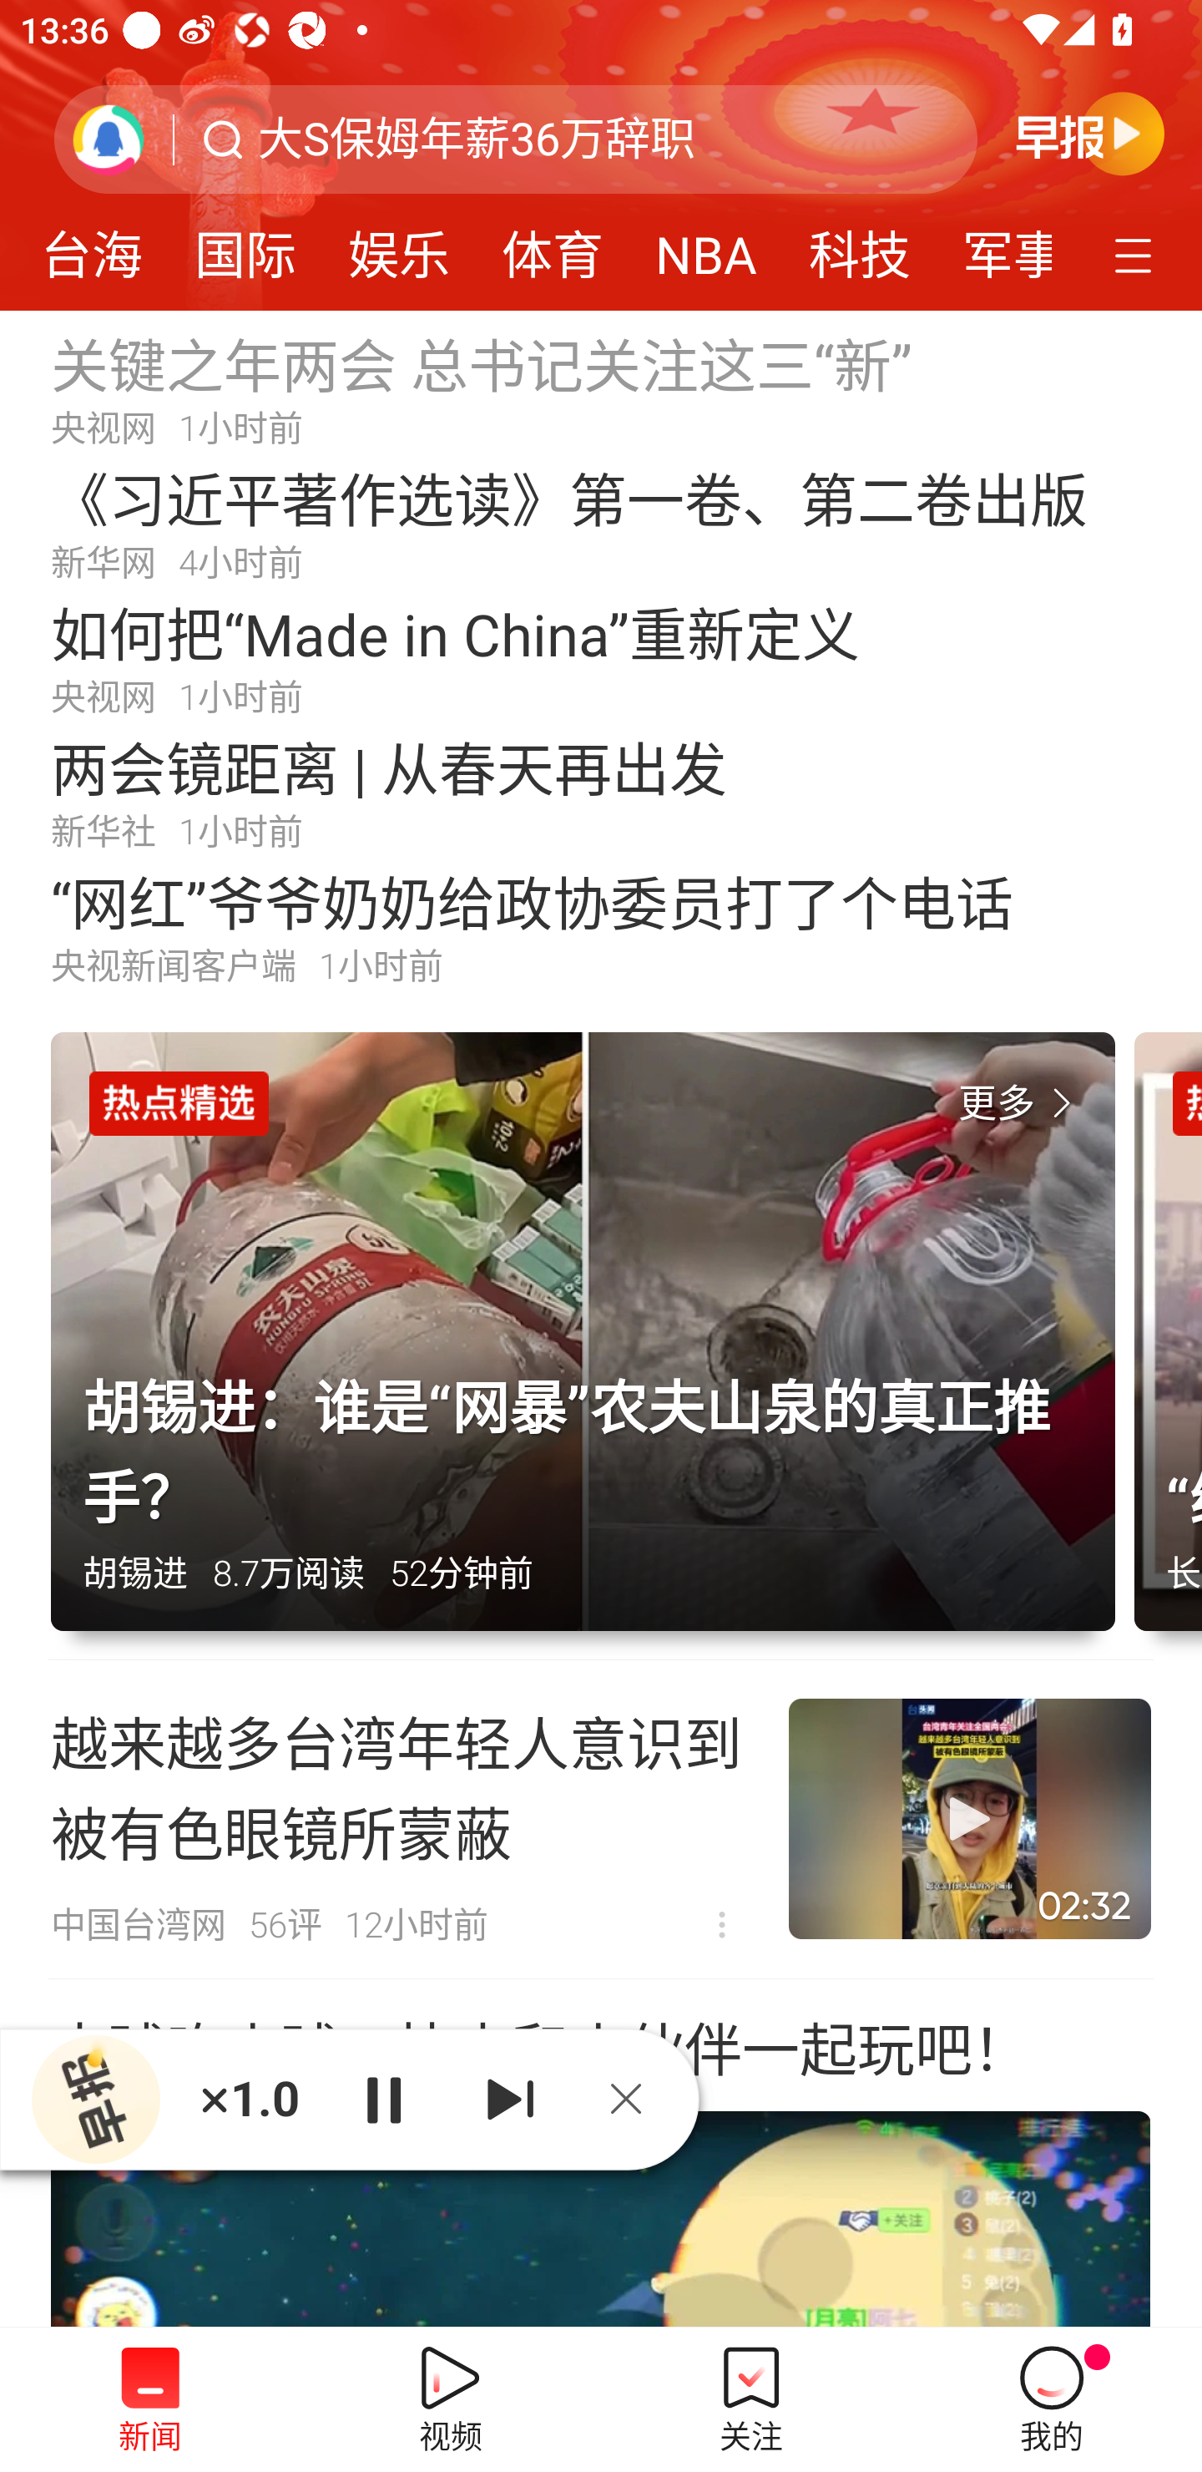 This screenshot has width=1202, height=2472. I want to click on  播放, so click(382, 2098).